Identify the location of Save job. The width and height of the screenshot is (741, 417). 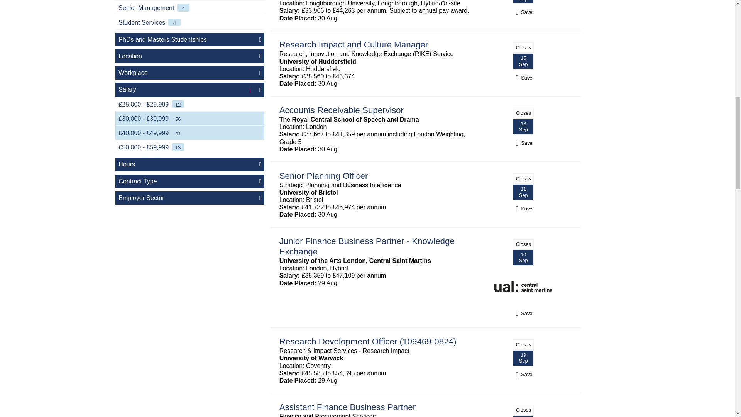
(523, 78).